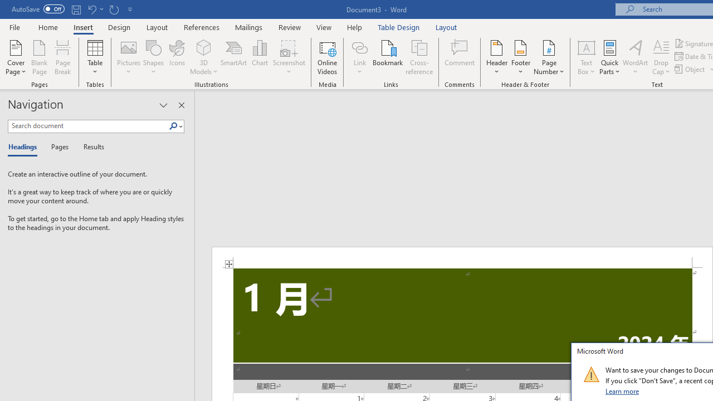 This screenshot has width=713, height=401. I want to click on Table, so click(95, 57).